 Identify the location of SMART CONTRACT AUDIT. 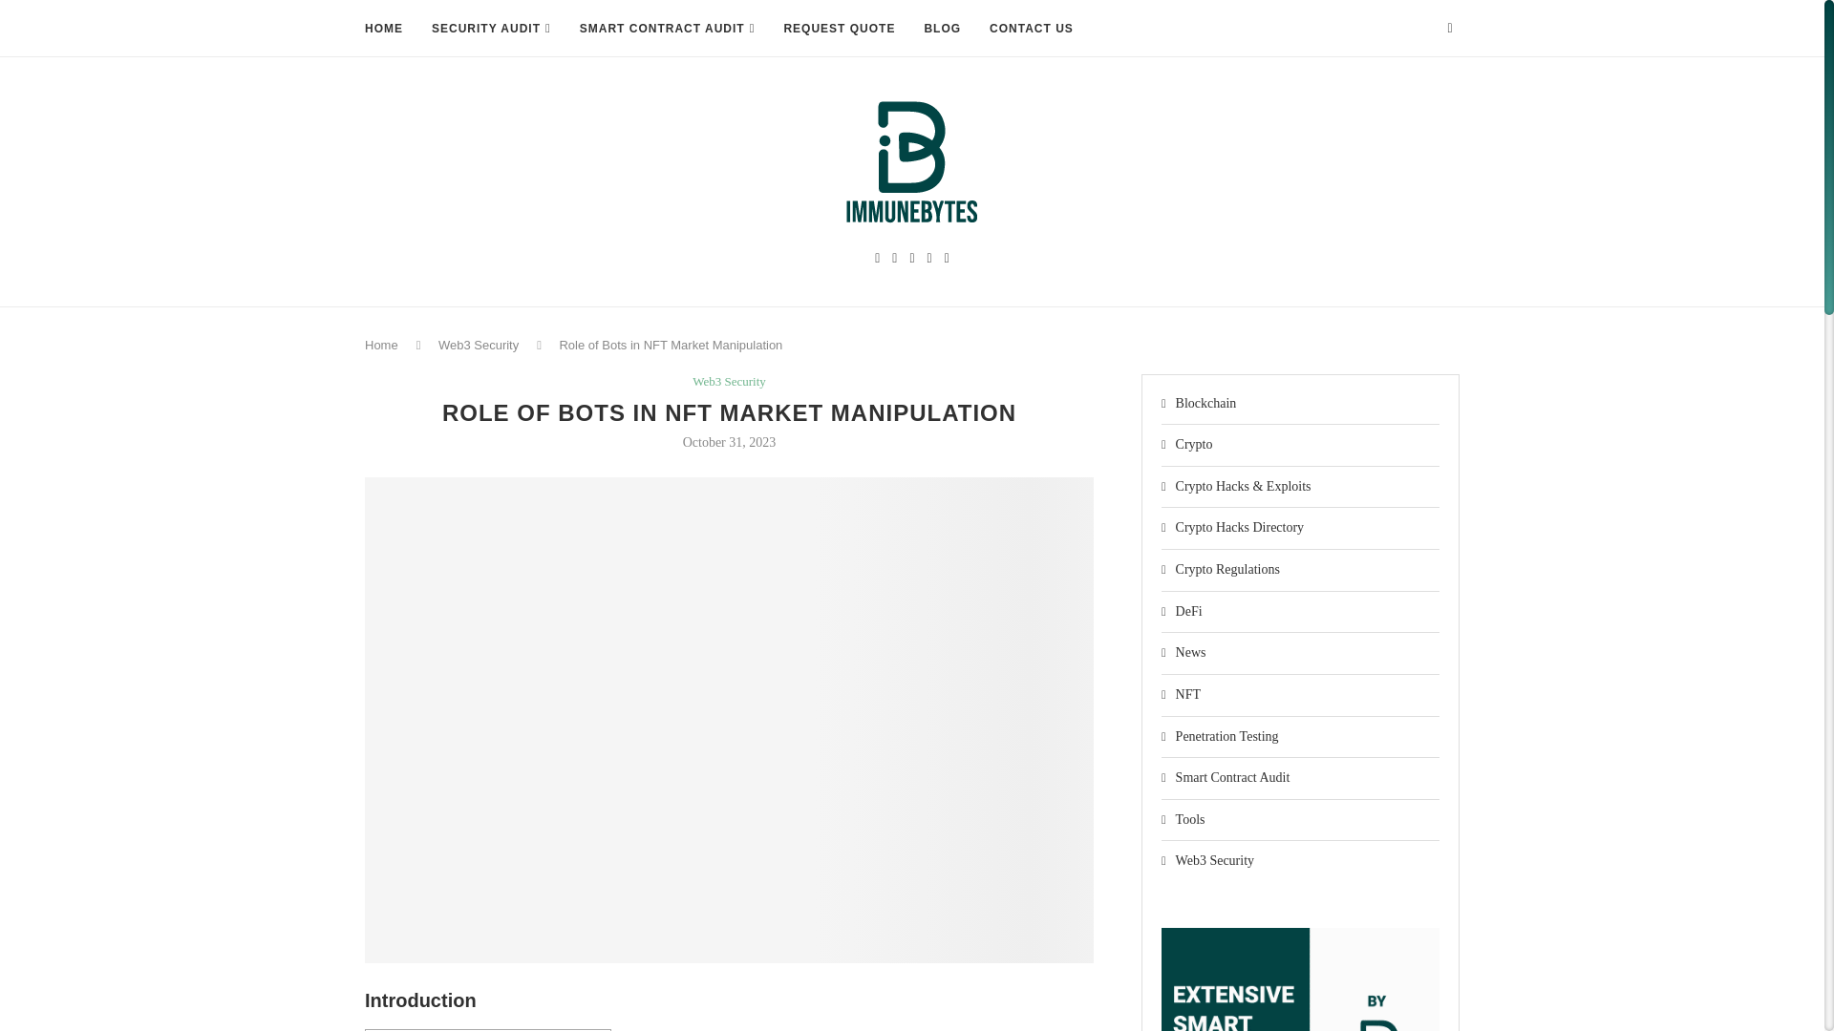
(667, 29).